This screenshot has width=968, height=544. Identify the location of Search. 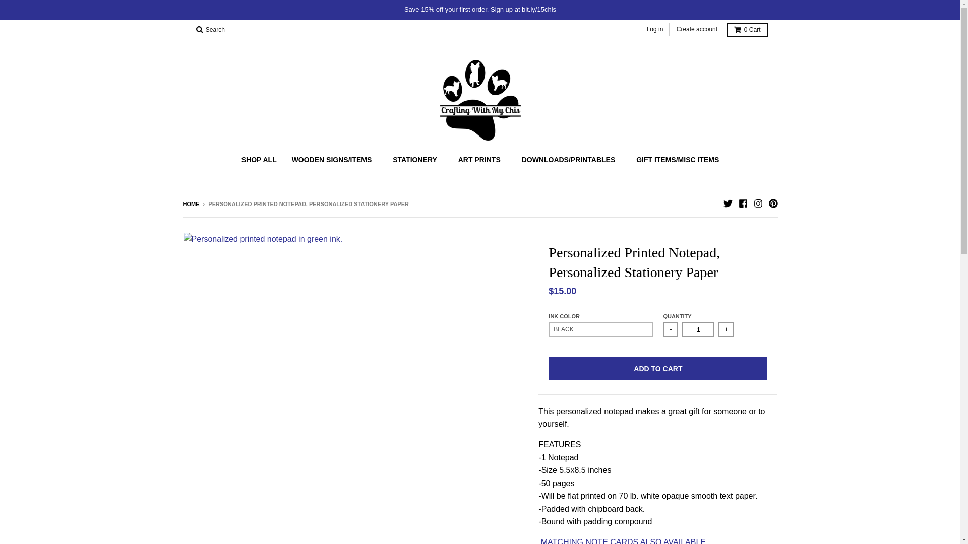
(210, 30).